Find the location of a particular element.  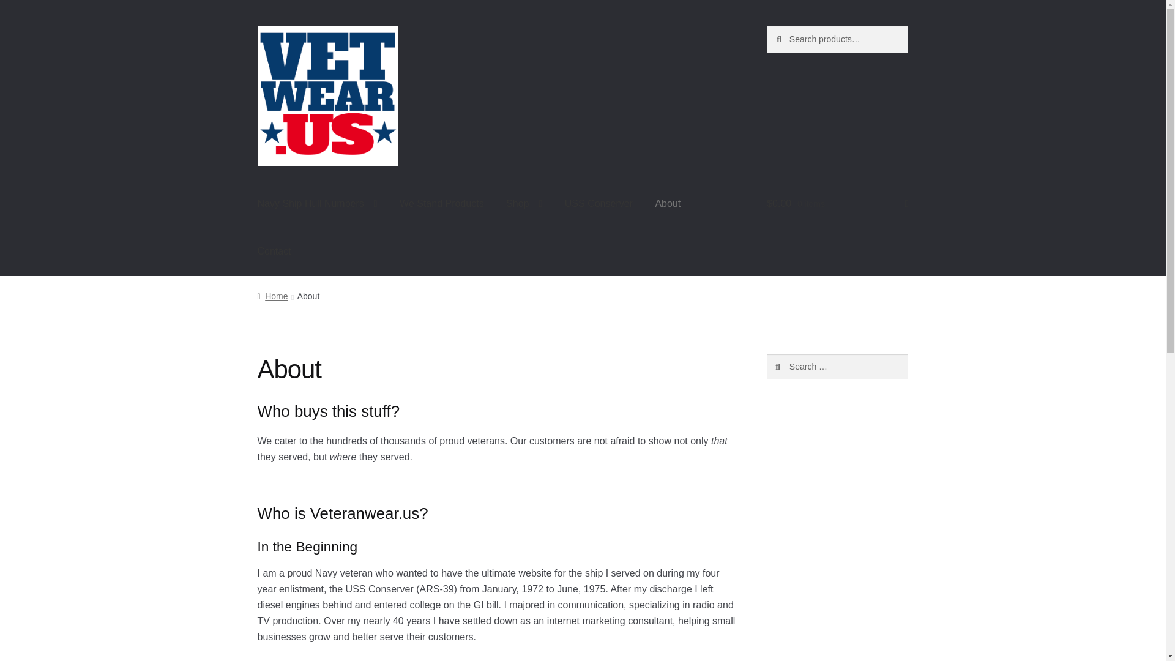

We Stand Products is located at coordinates (442, 204).